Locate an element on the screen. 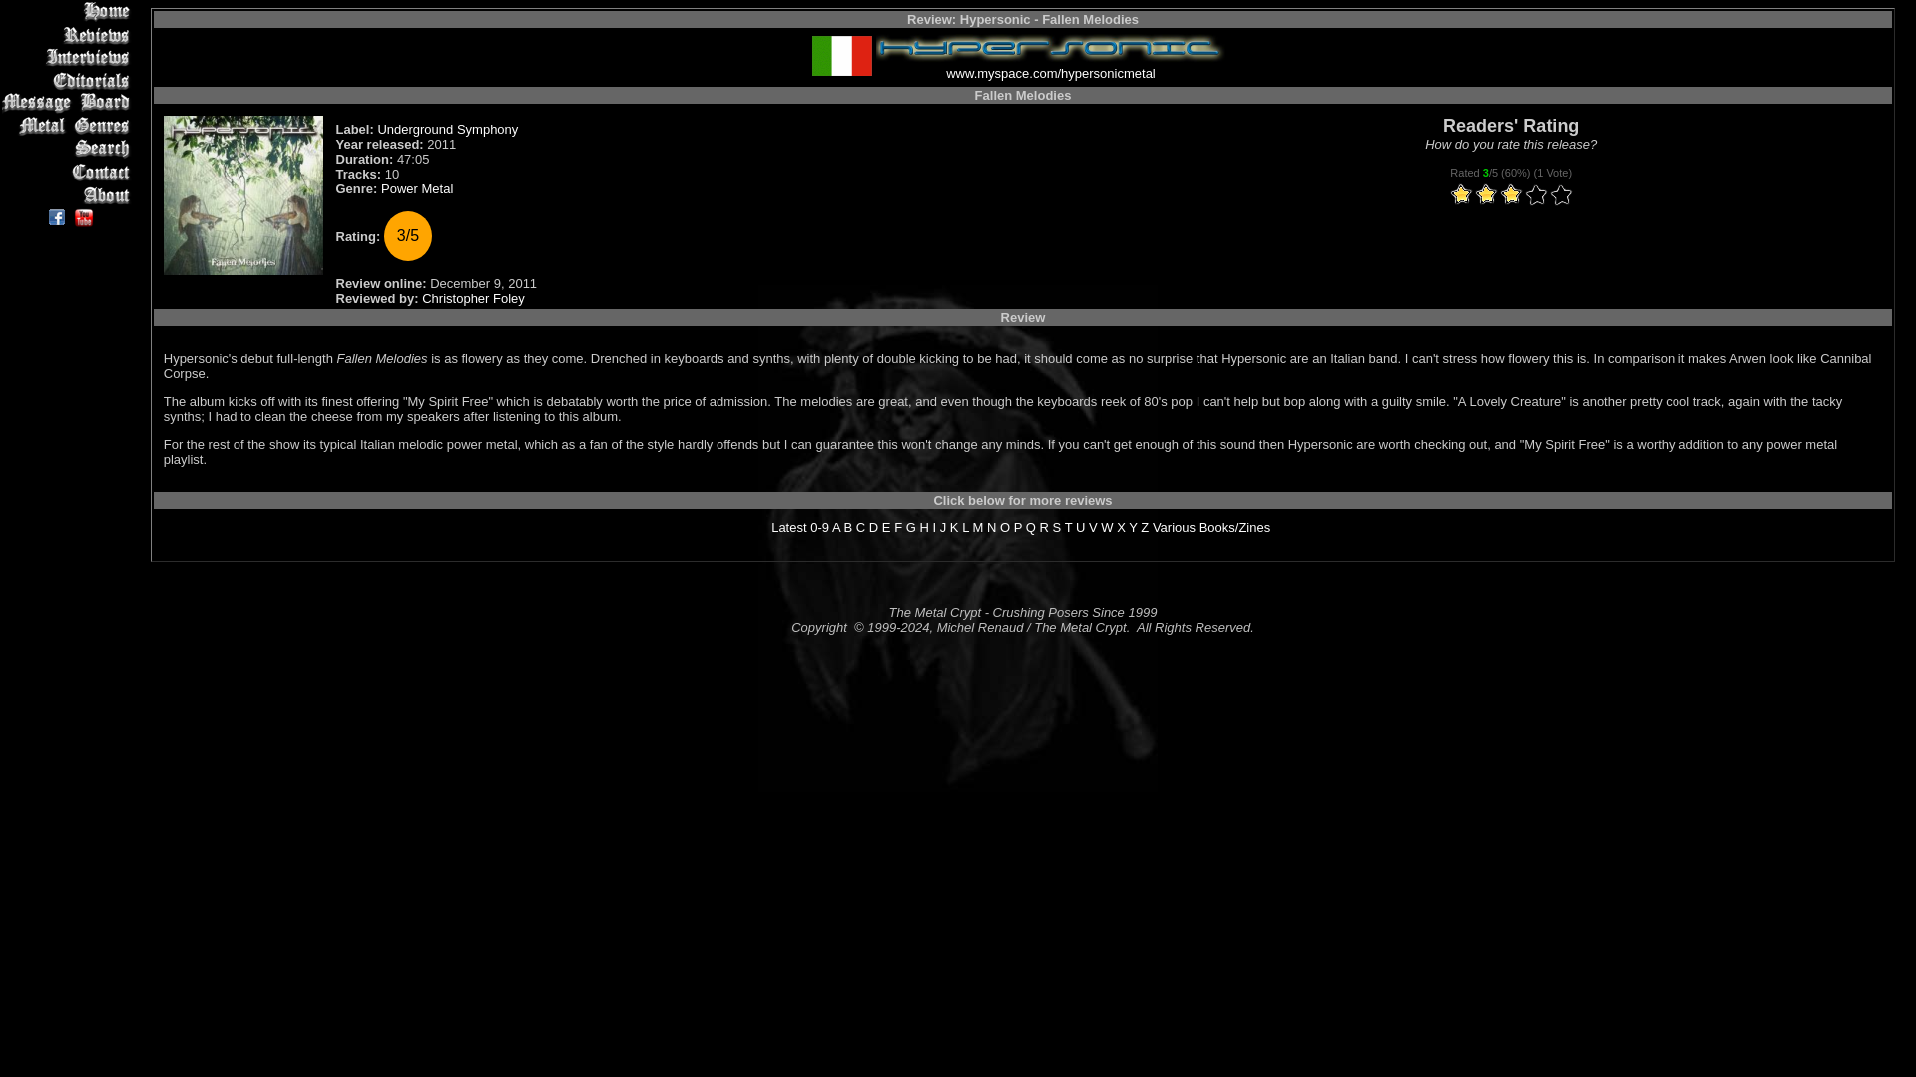 This screenshot has height=1077, width=1916. Search is located at coordinates (68, 149).